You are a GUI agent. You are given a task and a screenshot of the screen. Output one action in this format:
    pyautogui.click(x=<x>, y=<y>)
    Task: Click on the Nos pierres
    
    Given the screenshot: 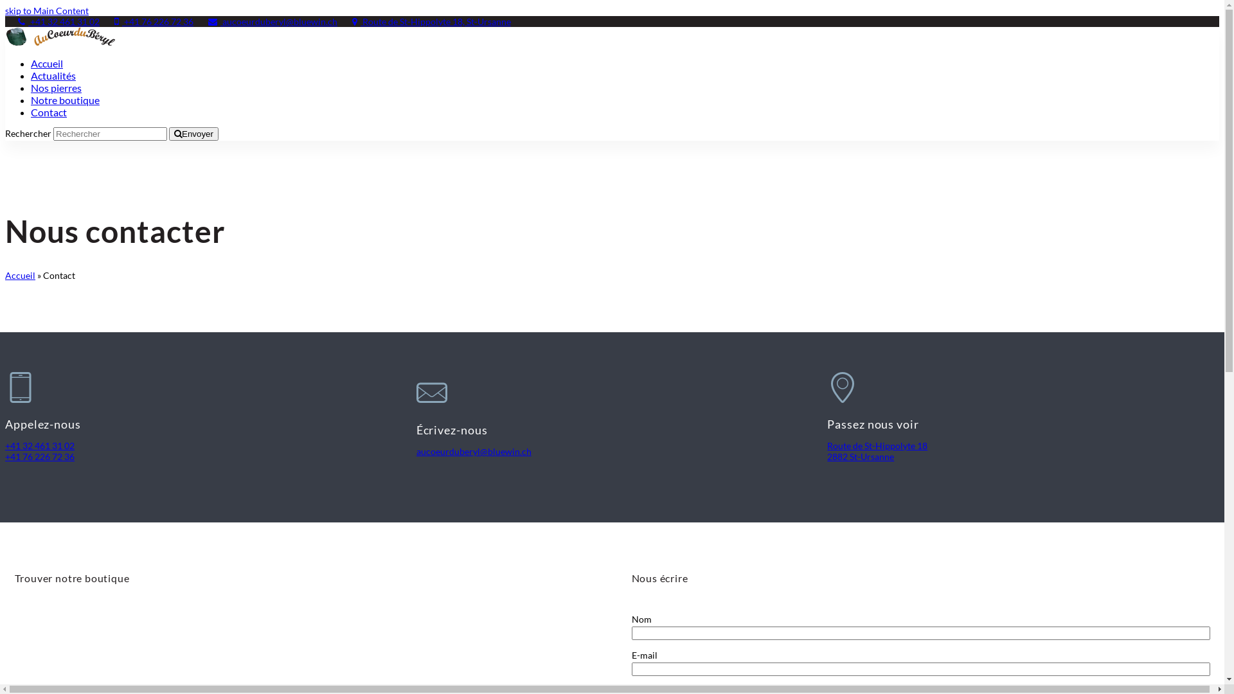 What is the action you would take?
    pyautogui.click(x=57, y=89)
    